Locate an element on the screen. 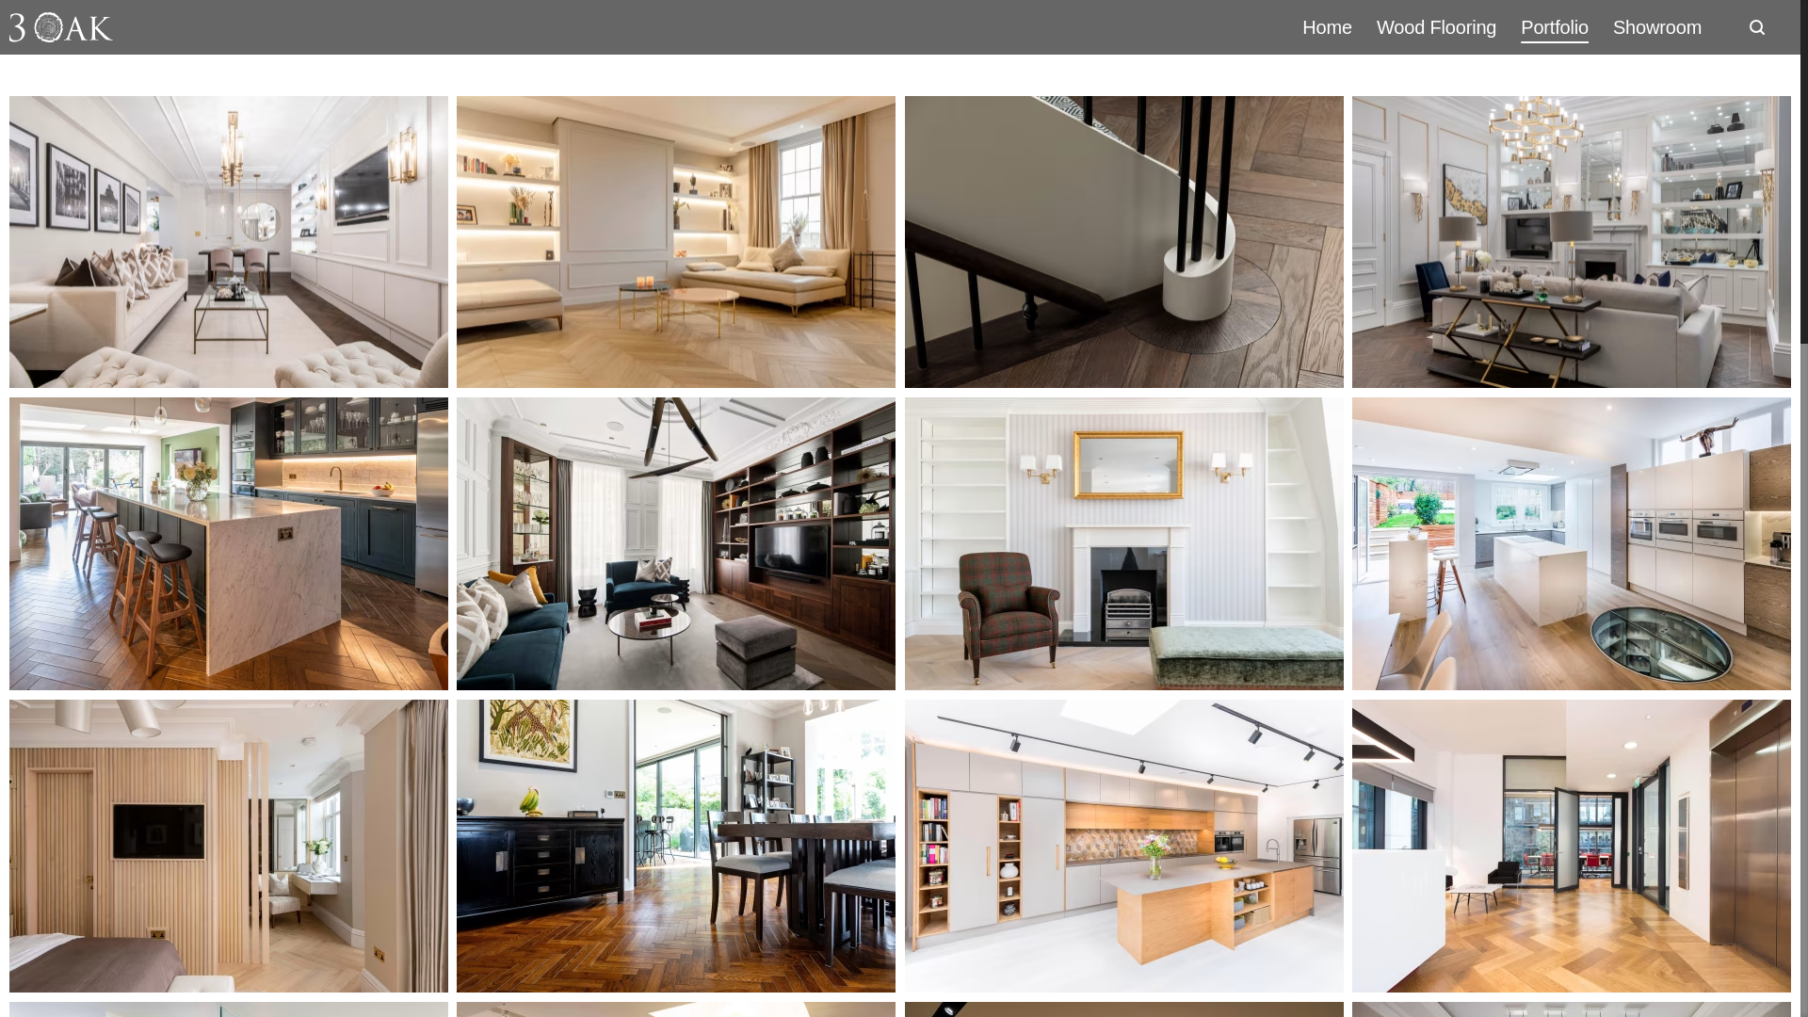 The height and width of the screenshot is (1017, 1808). Marylebone, W1G is located at coordinates (1124, 544).